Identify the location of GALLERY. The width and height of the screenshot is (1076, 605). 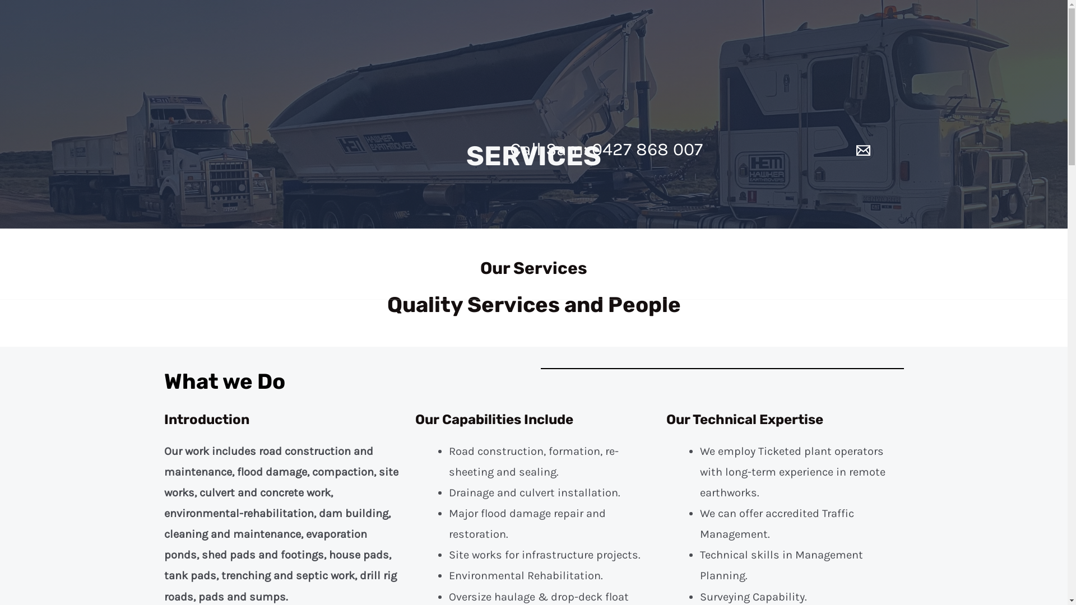
(615, 328).